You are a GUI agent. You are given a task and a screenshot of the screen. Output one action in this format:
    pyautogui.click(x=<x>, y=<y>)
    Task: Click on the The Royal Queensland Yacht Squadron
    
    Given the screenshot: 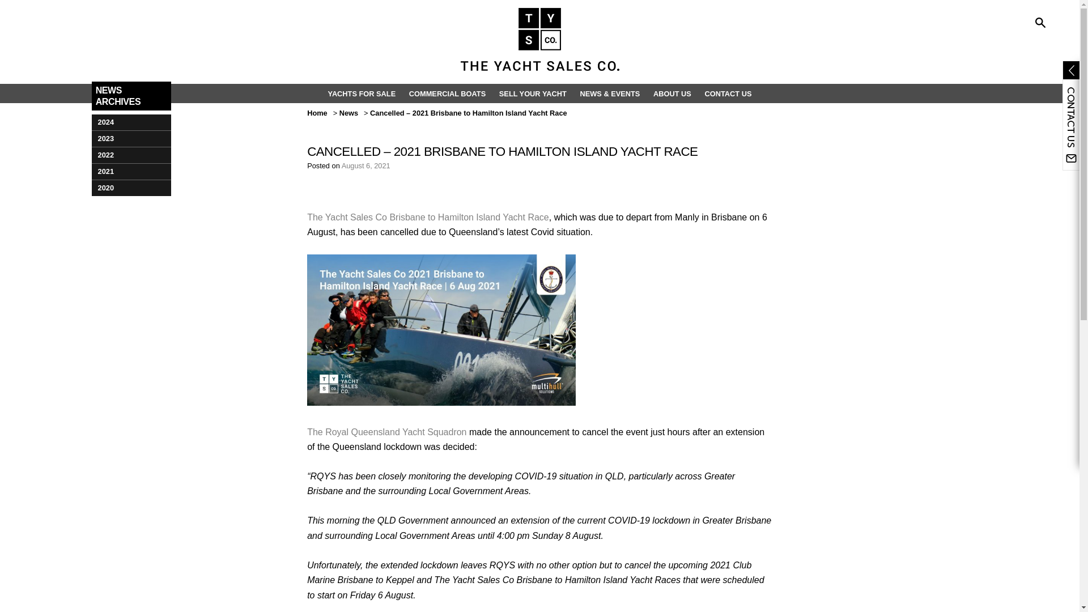 What is the action you would take?
    pyautogui.click(x=386, y=432)
    